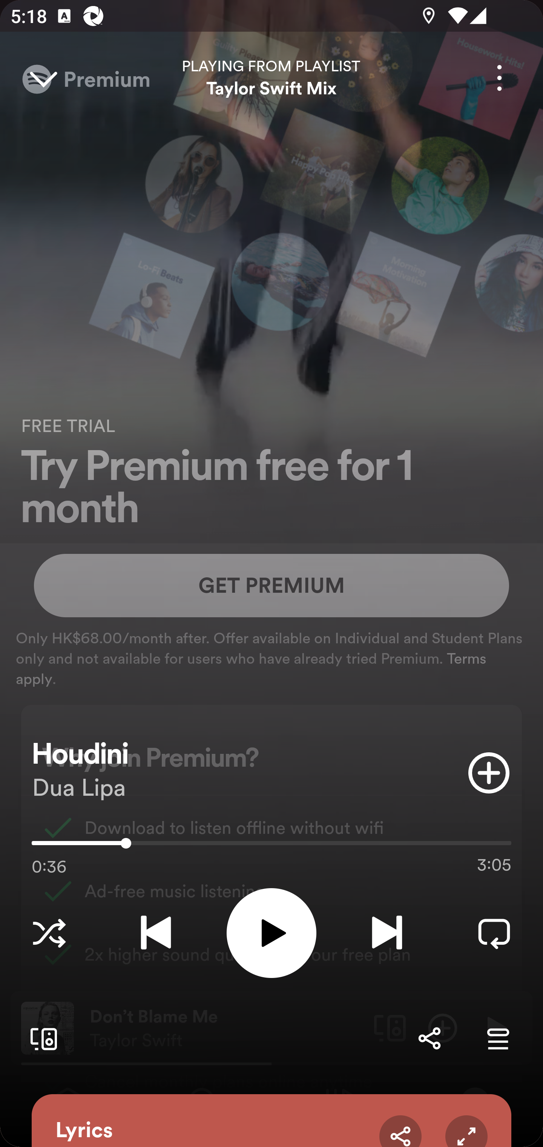 Image resolution: width=543 pixels, height=1147 pixels. What do you see at coordinates (271, 933) in the screenshot?
I see `Play` at bounding box center [271, 933].